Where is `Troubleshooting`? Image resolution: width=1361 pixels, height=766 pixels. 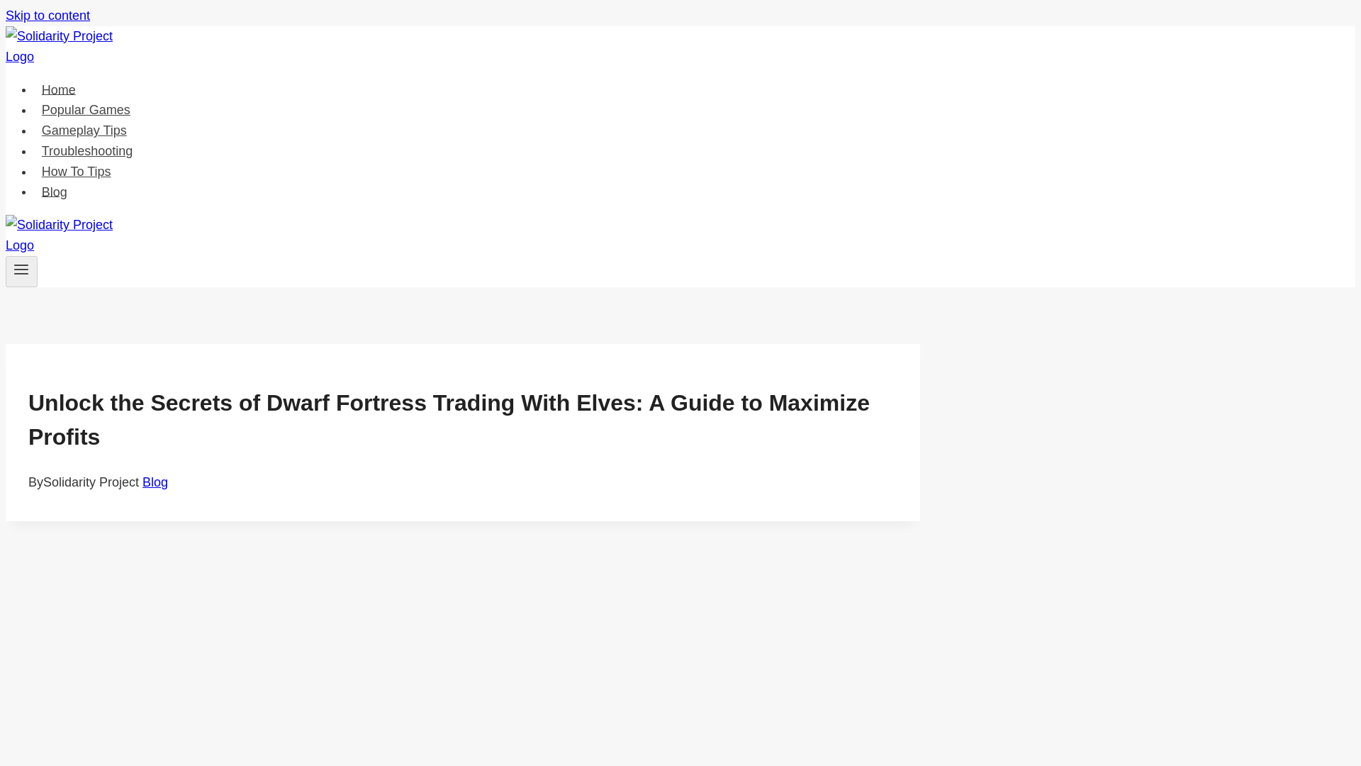 Troubleshooting is located at coordinates (86, 151).